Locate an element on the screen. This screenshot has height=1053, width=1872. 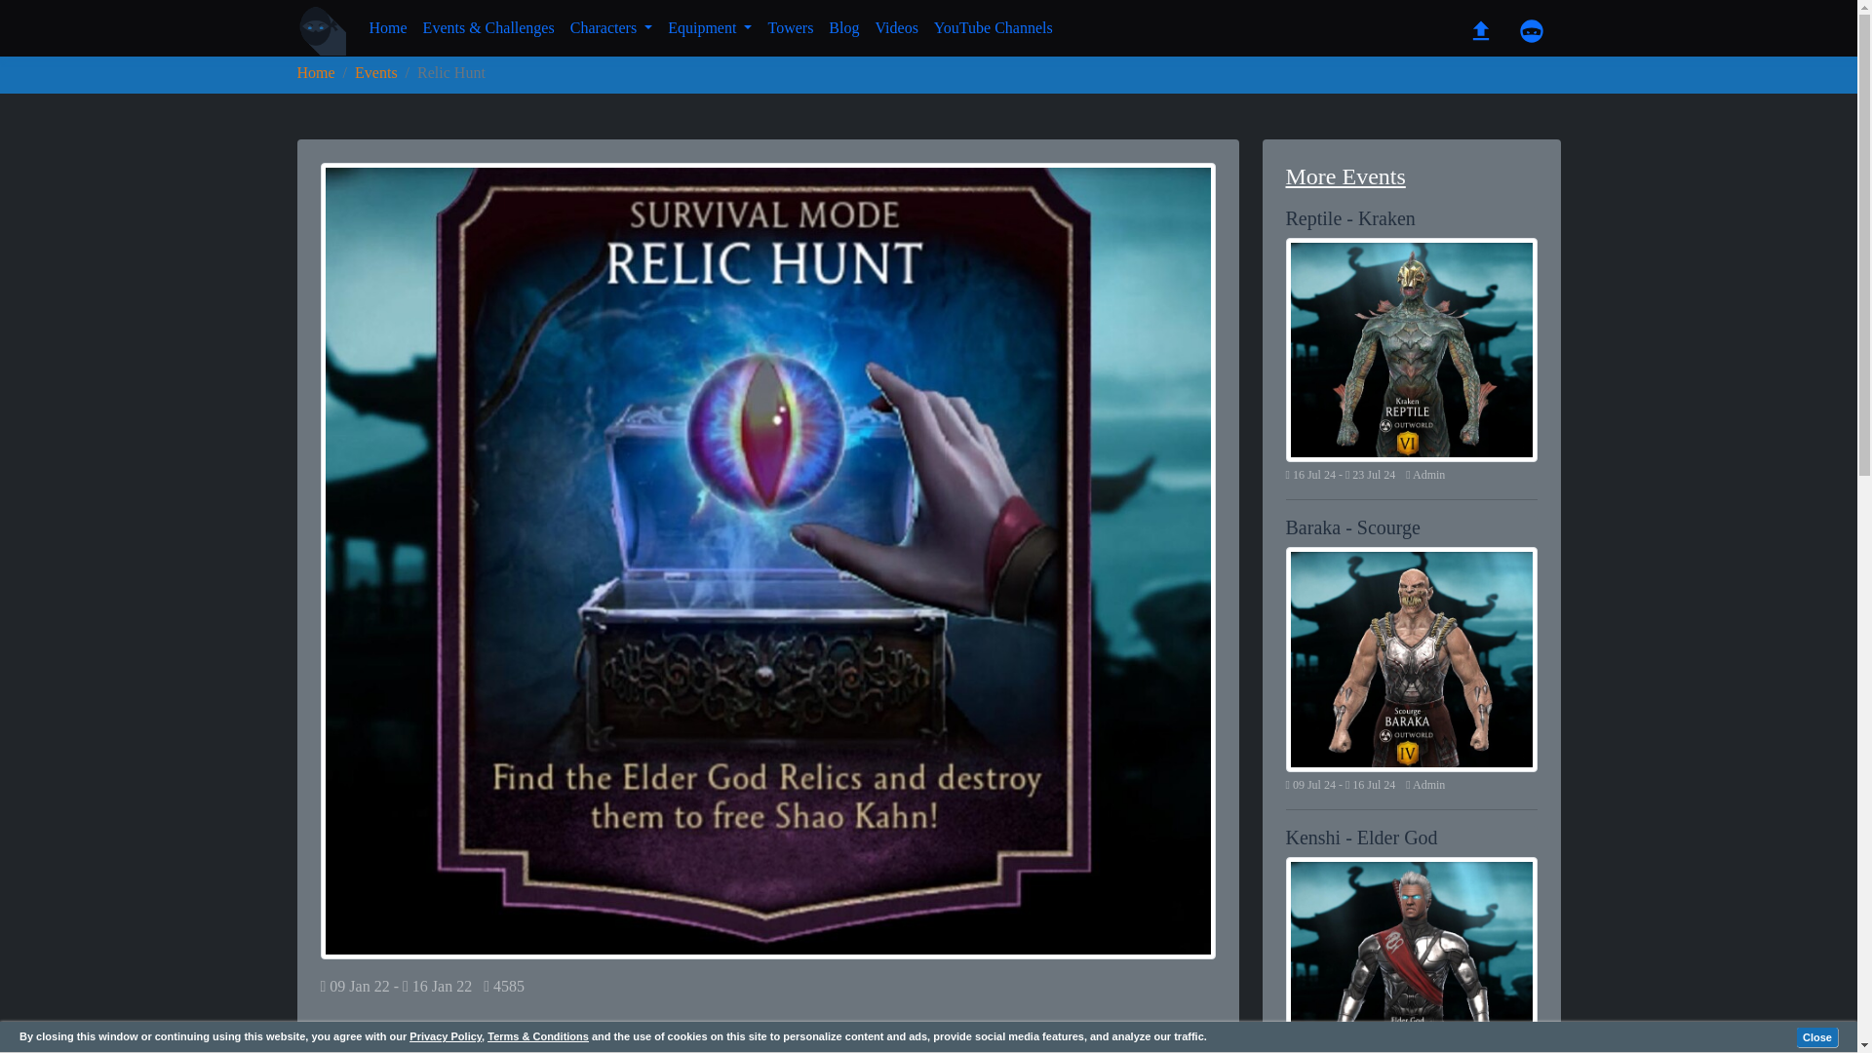
Home is located at coordinates (387, 27).